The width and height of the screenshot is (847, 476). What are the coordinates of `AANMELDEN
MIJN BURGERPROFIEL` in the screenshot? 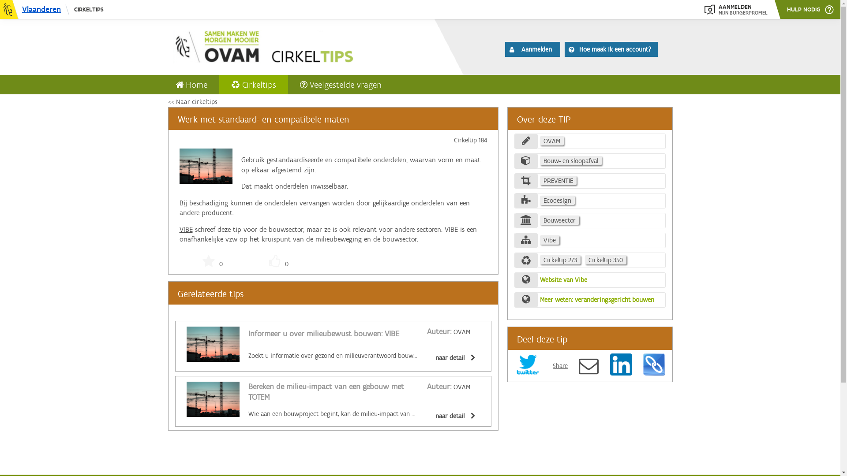 It's located at (736, 10).